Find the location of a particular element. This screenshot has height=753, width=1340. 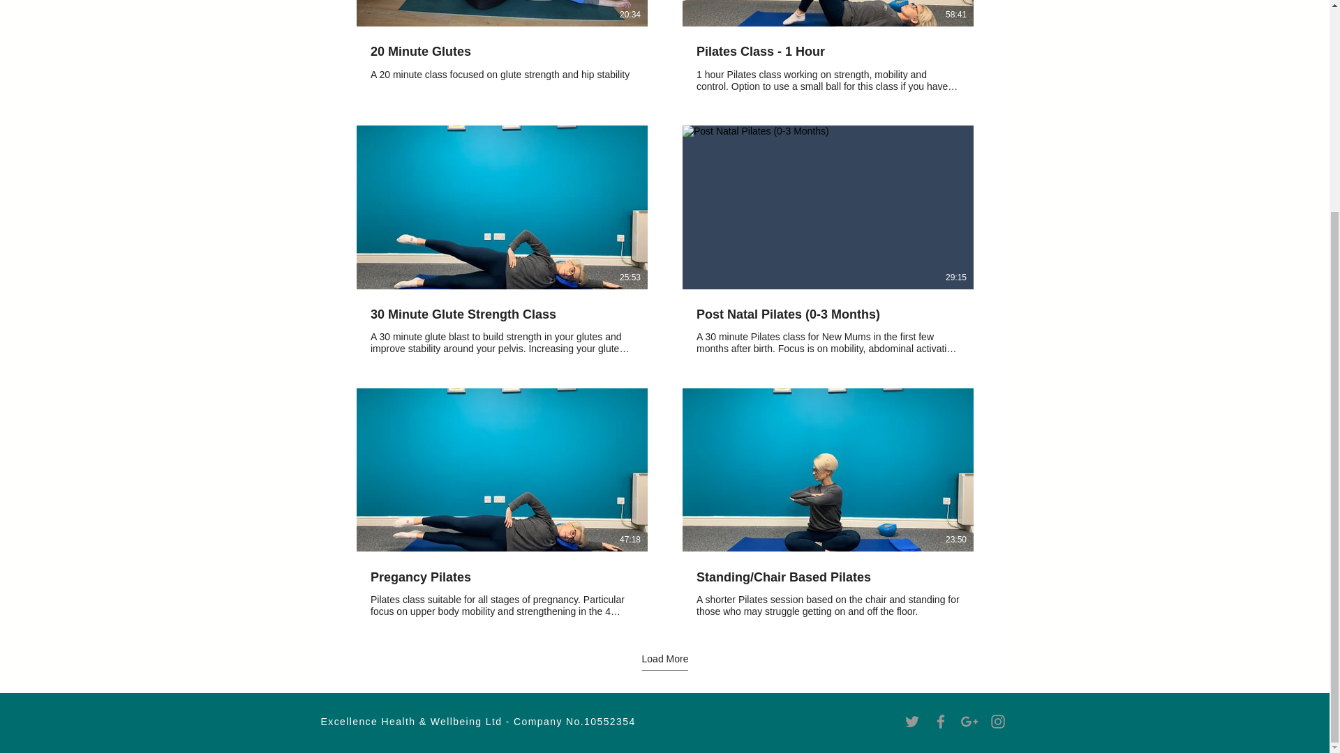

Pilates Class - 1 Hour is located at coordinates (828, 52).